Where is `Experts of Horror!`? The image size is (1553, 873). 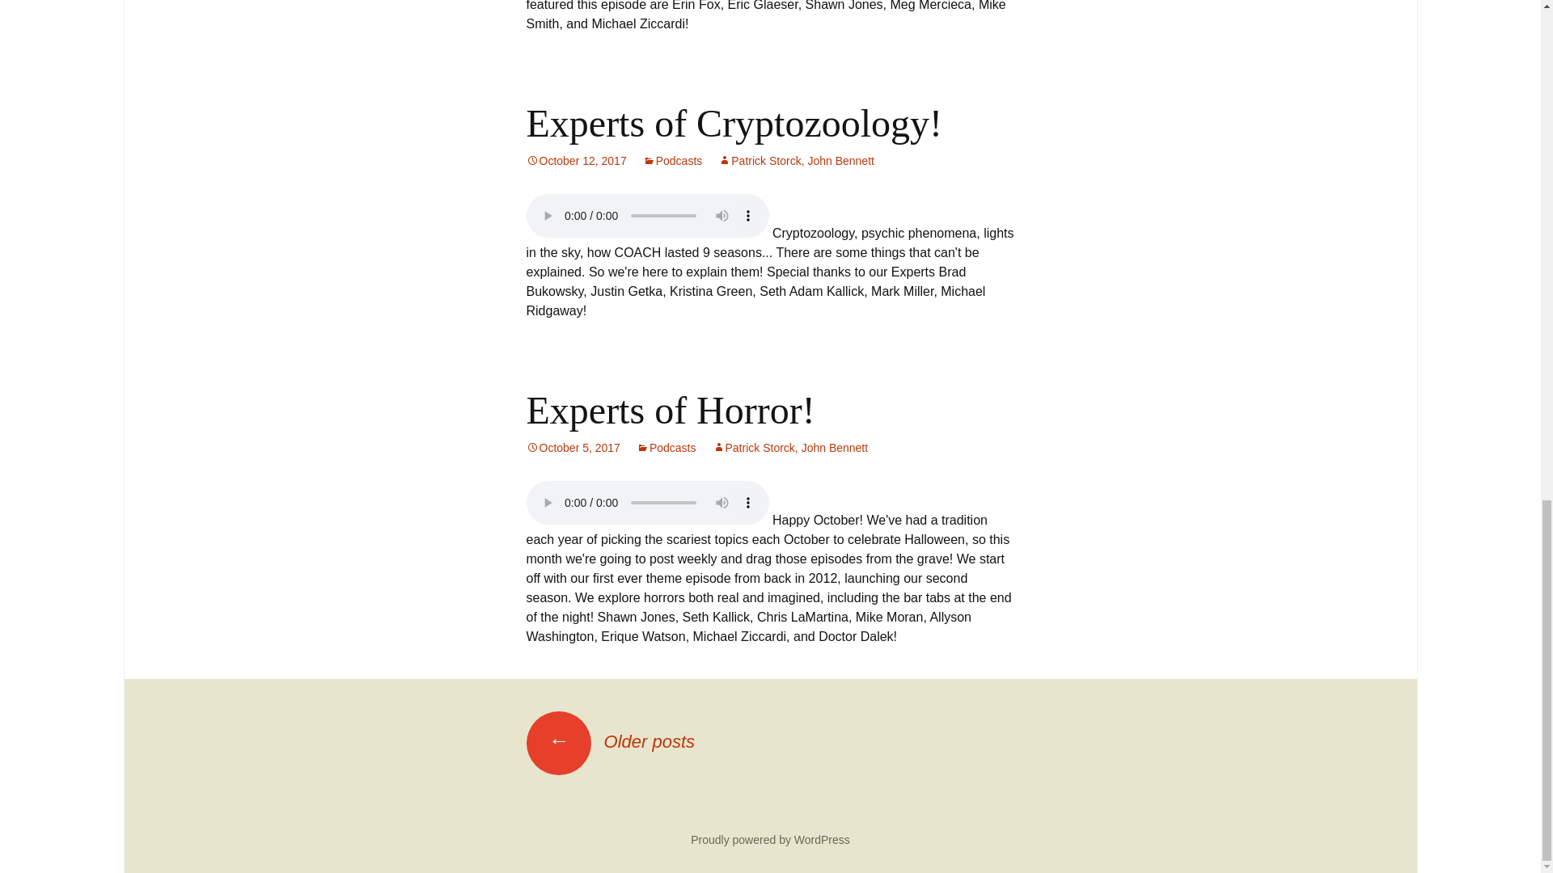
Experts of Horror! is located at coordinates (670, 409).